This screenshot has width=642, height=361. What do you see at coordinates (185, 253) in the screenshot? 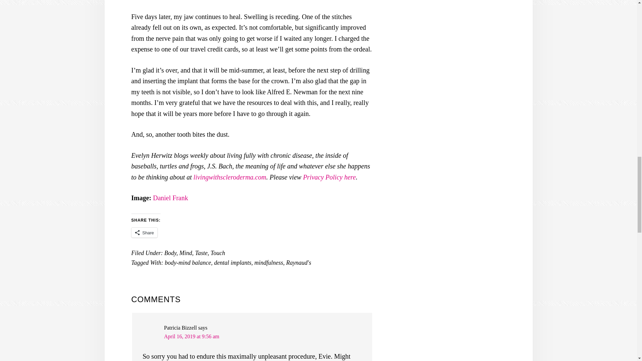
I see `Mind` at bounding box center [185, 253].